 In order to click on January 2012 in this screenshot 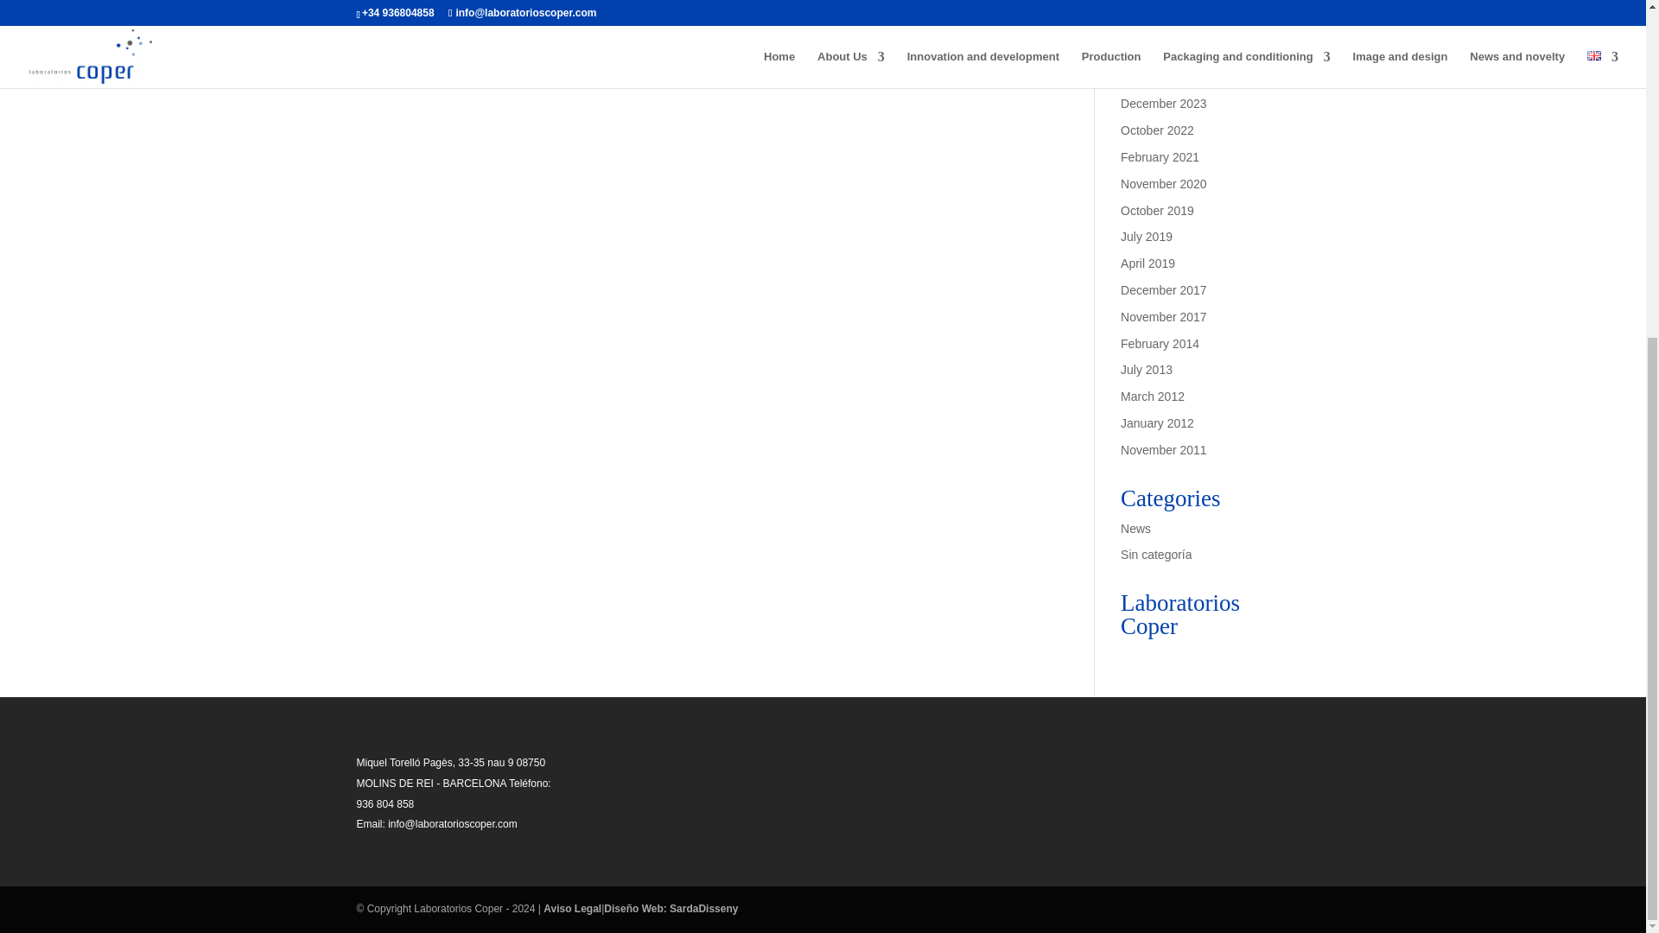, I will do `click(1158, 422)`.